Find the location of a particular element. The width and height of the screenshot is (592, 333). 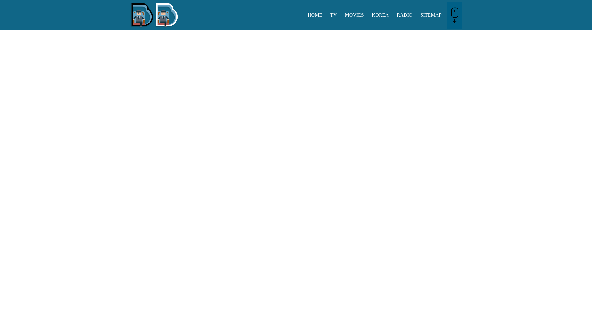

SITEMAP is located at coordinates (431, 15).